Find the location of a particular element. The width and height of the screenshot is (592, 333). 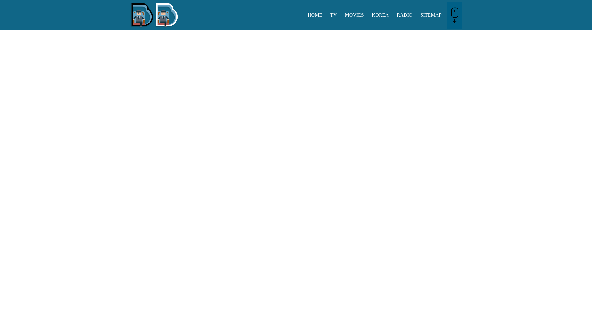

SITEMAP is located at coordinates (431, 15).